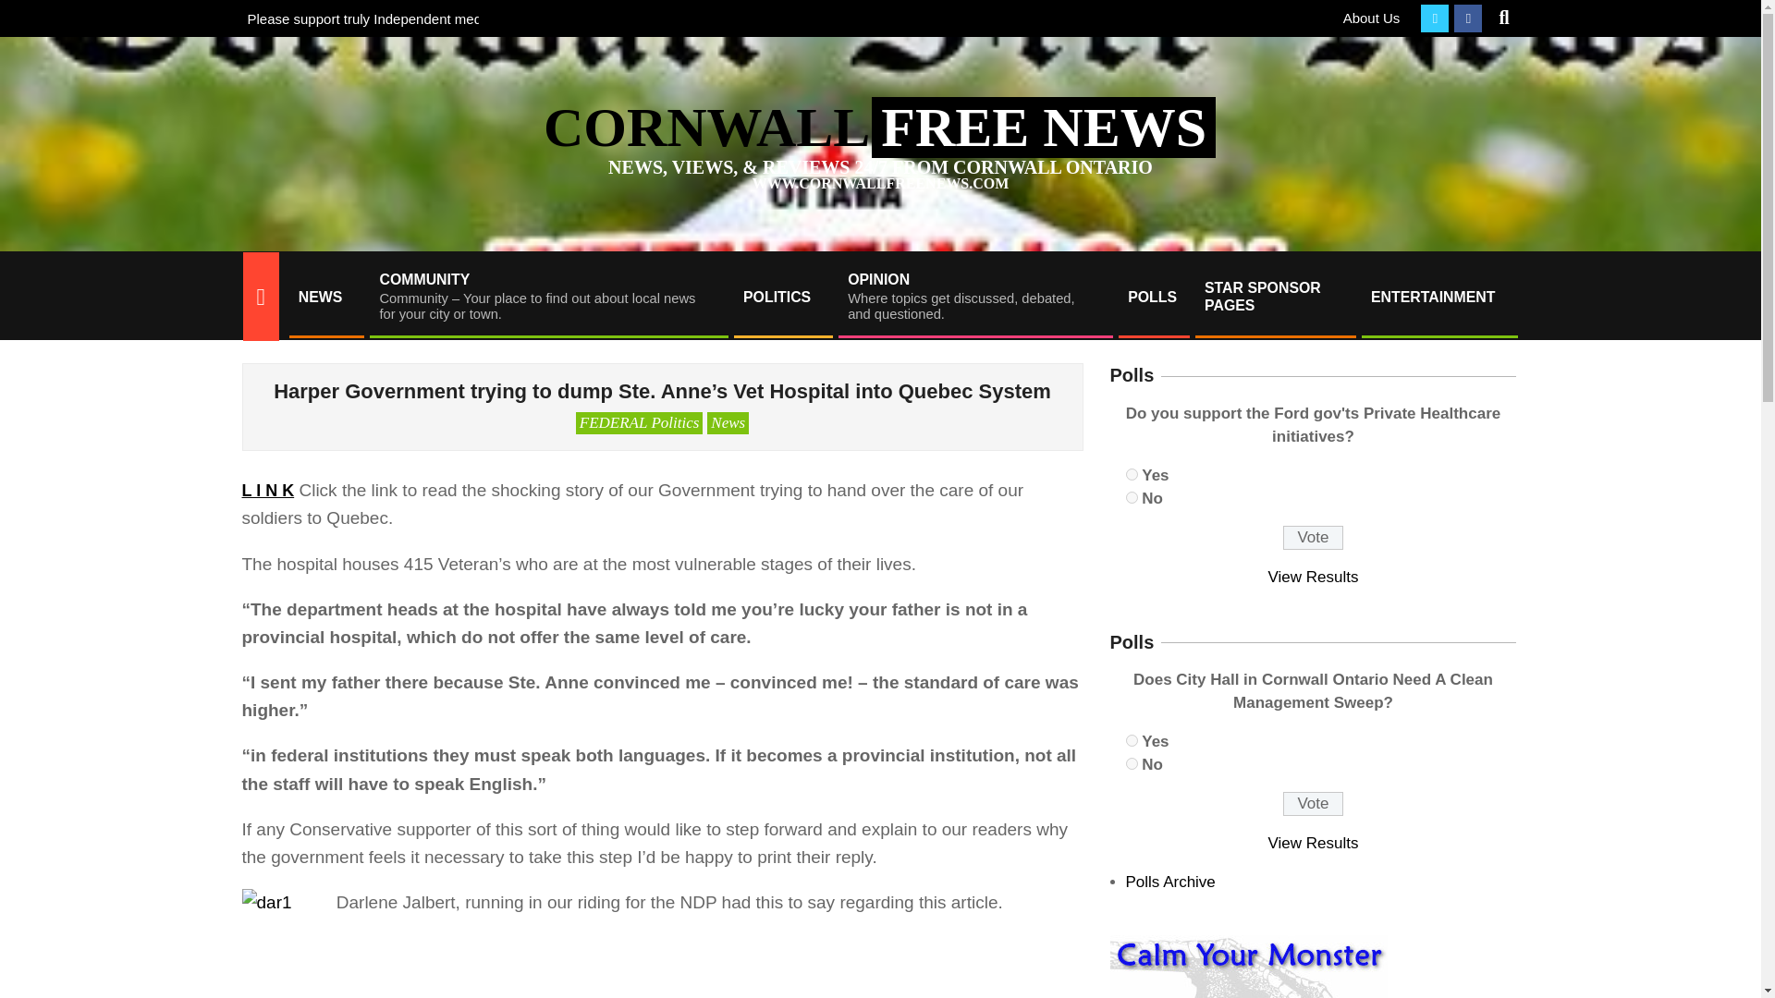  Describe the element at coordinates (1313, 538) in the screenshot. I see `   Vote   ` at that location.